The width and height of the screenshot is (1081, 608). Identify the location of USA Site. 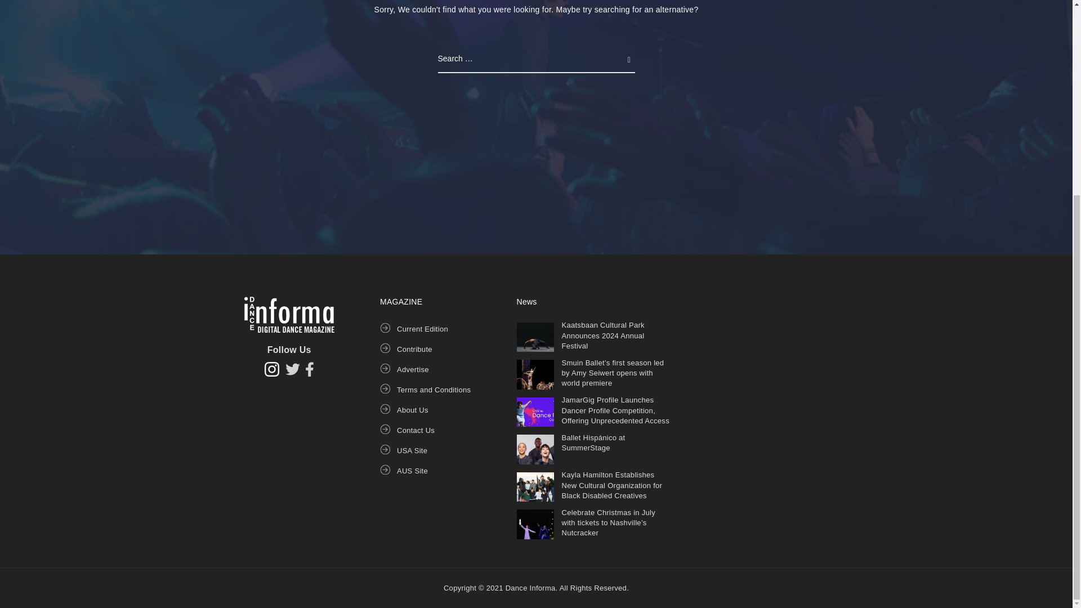
(412, 450).